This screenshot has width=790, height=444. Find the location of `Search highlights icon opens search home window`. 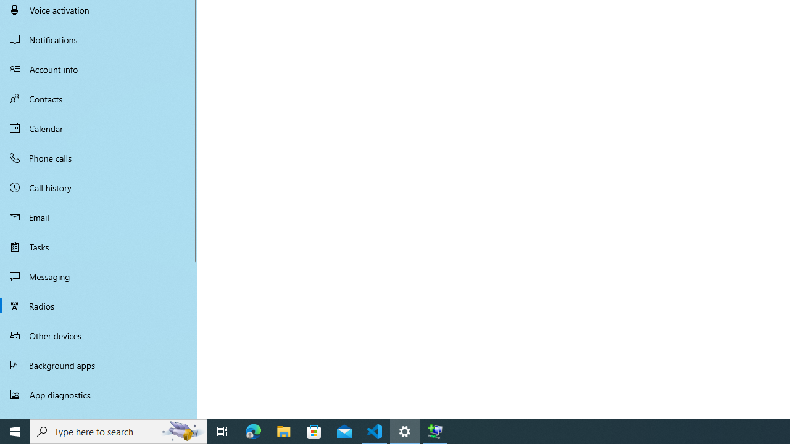

Search highlights icon opens search home window is located at coordinates (183, 432).